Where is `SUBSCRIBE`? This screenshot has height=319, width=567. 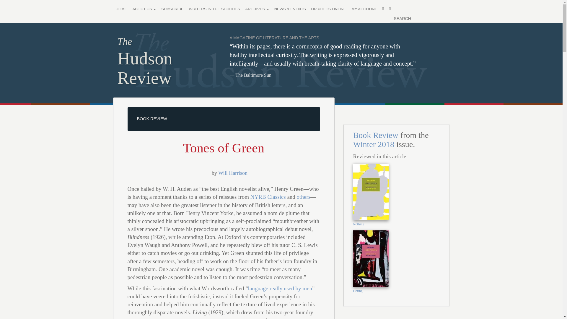 SUBSCRIBE is located at coordinates (172, 9).